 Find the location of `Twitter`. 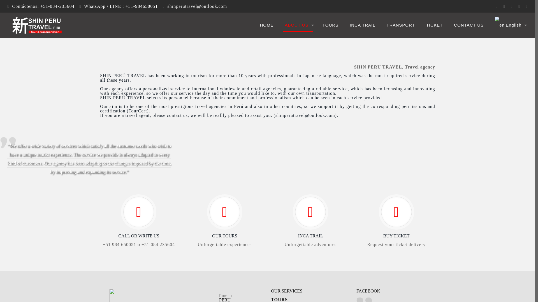

Twitter is located at coordinates (504, 6).